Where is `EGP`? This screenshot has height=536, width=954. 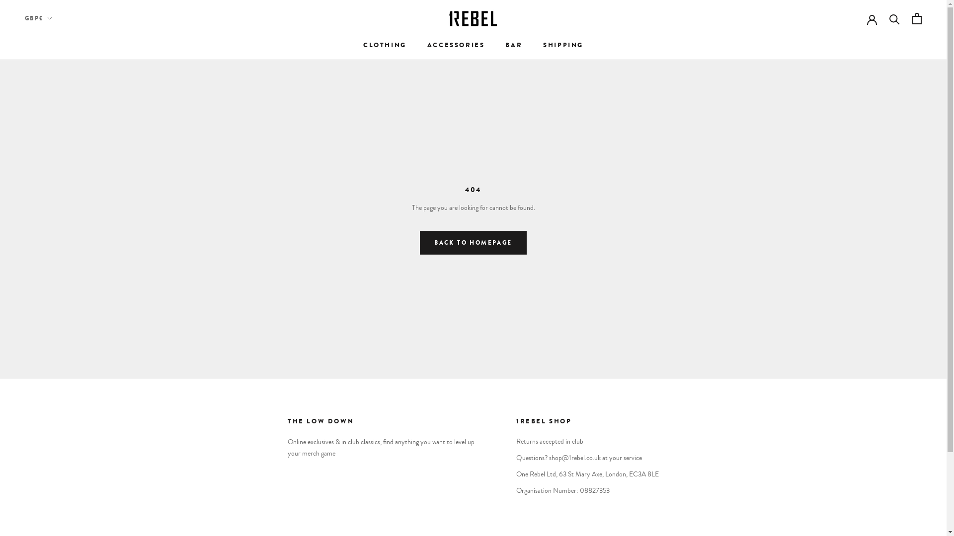 EGP is located at coordinates (59, 470).